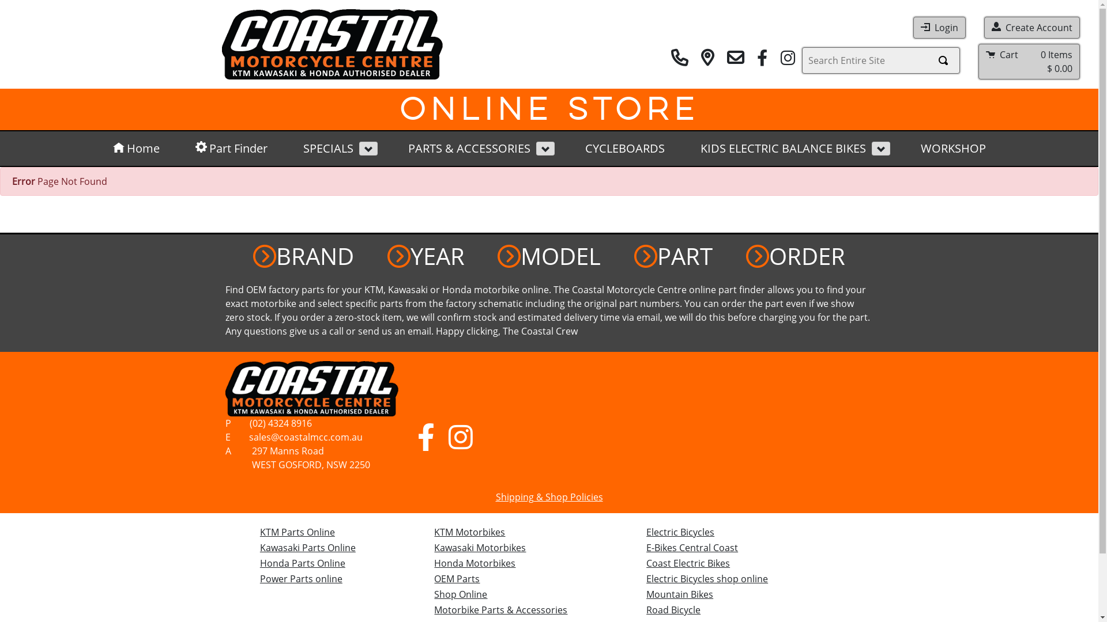 This screenshot has height=622, width=1107. What do you see at coordinates (680, 532) in the screenshot?
I see `Electric Bicycles` at bounding box center [680, 532].